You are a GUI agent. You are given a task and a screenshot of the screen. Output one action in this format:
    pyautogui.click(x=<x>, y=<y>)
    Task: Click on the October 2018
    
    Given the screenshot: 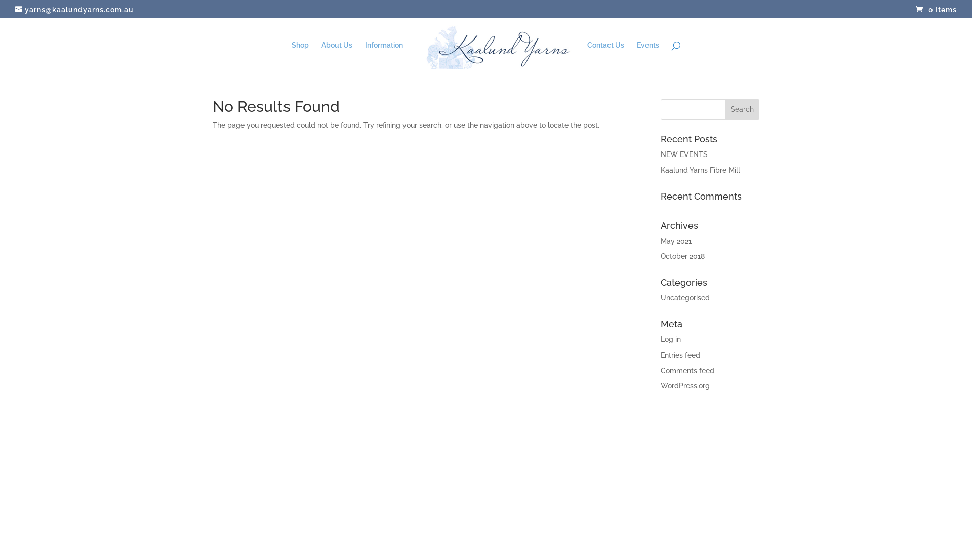 What is the action you would take?
    pyautogui.click(x=682, y=256)
    